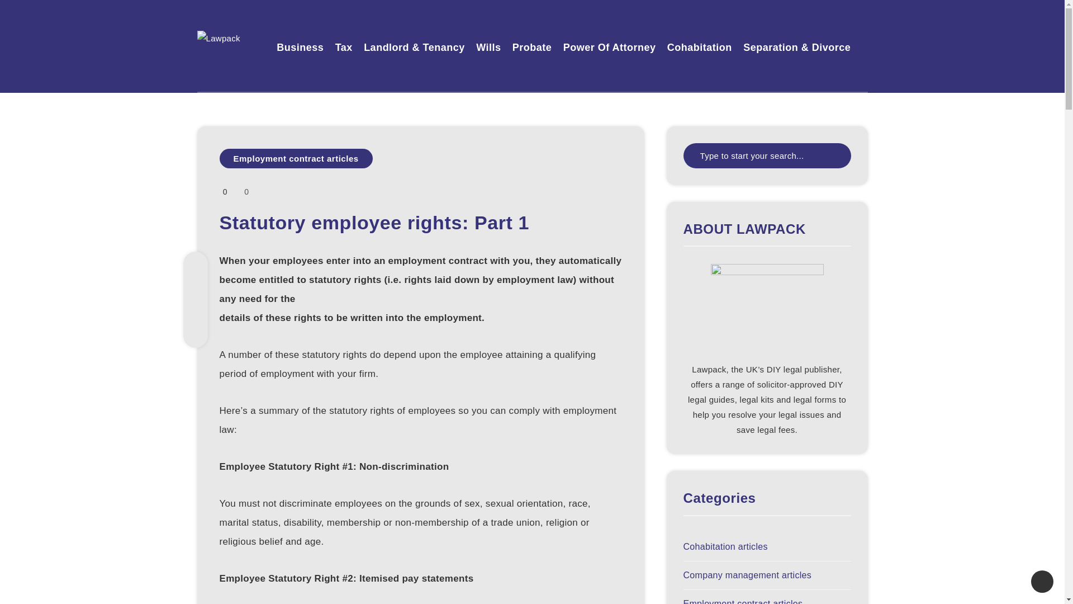 The image size is (1073, 604). What do you see at coordinates (344, 49) in the screenshot?
I see `Tax` at bounding box center [344, 49].